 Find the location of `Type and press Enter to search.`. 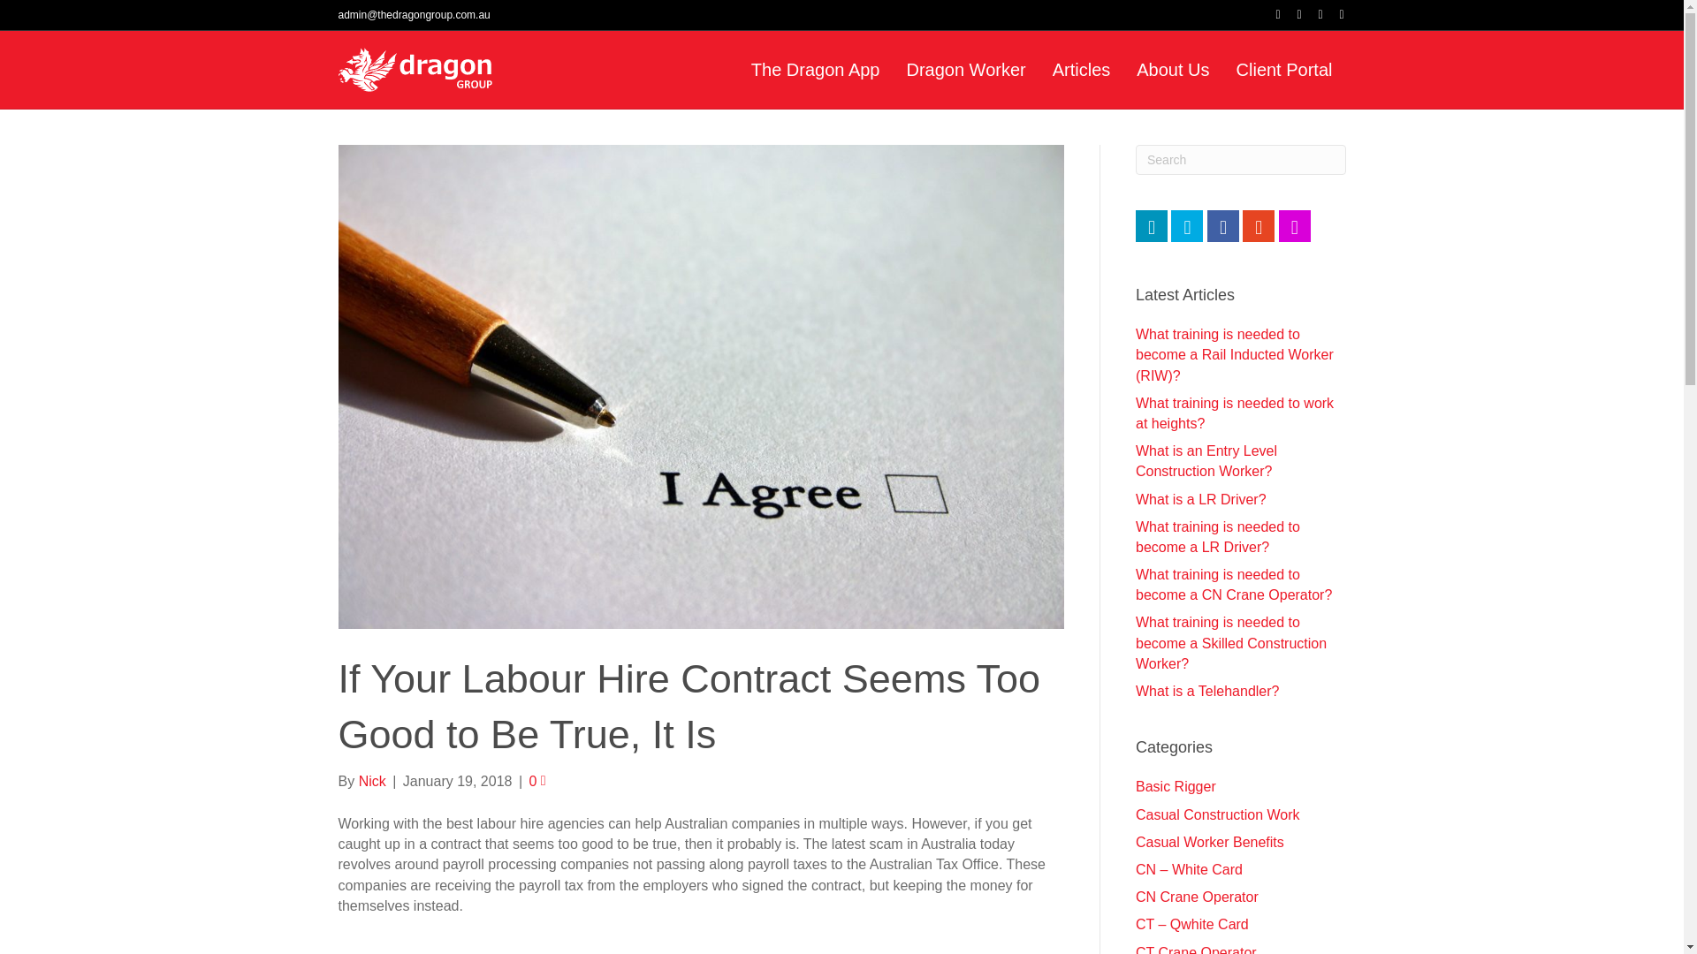

Type and press Enter to search. is located at coordinates (1240, 159).